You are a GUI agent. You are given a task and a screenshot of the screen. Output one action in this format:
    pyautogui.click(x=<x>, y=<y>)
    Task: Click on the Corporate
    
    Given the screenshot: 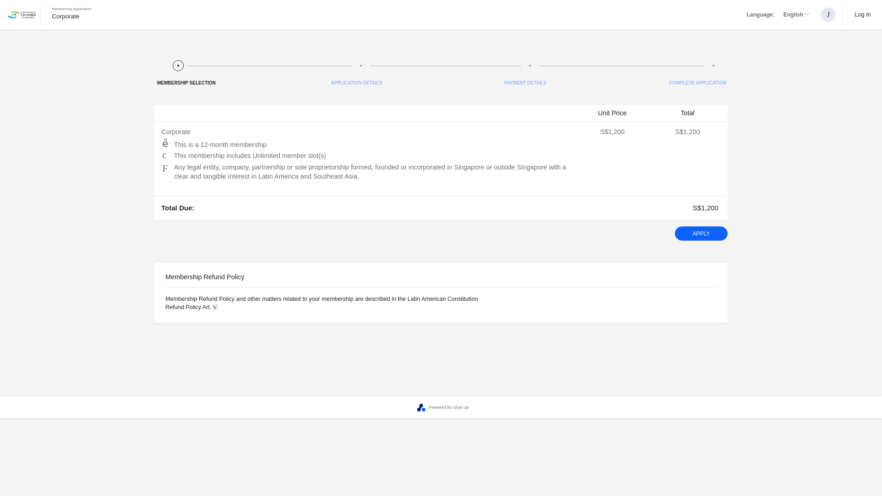 What is the action you would take?
    pyautogui.click(x=65, y=17)
    